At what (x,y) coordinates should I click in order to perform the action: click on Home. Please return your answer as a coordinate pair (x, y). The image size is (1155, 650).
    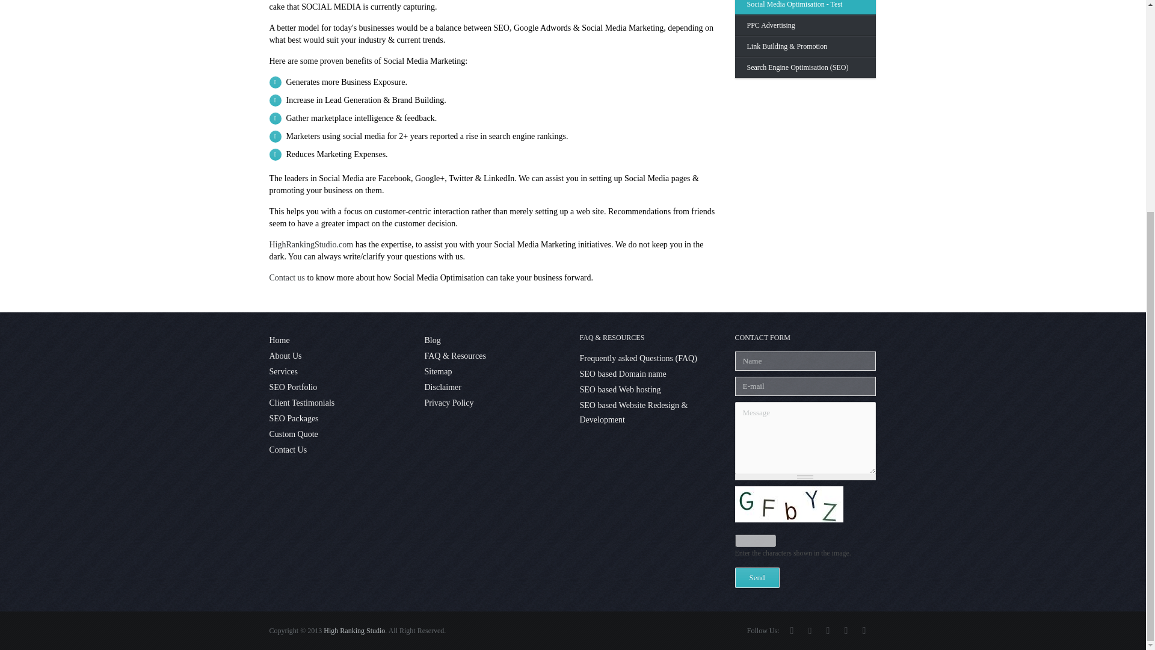
    Looking at the image, I should click on (339, 341).